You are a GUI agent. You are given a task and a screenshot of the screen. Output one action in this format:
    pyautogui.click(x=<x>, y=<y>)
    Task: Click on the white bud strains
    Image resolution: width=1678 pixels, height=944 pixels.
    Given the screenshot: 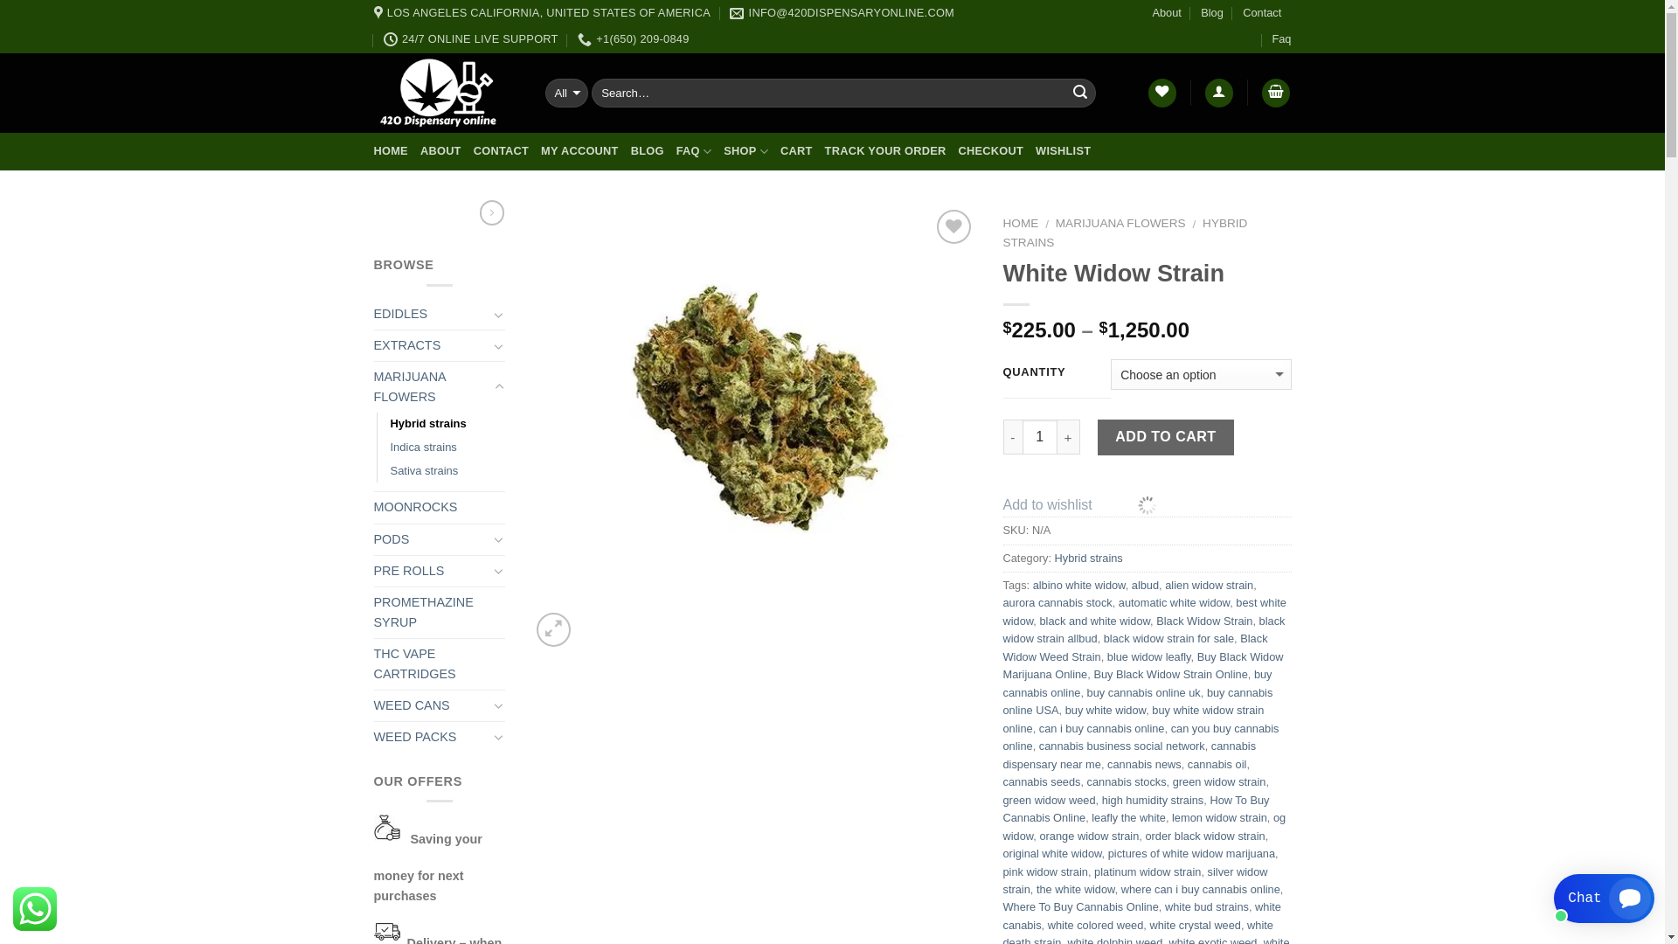 What is the action you would take?
    pyautogui.click(x=1207, y=907)
    